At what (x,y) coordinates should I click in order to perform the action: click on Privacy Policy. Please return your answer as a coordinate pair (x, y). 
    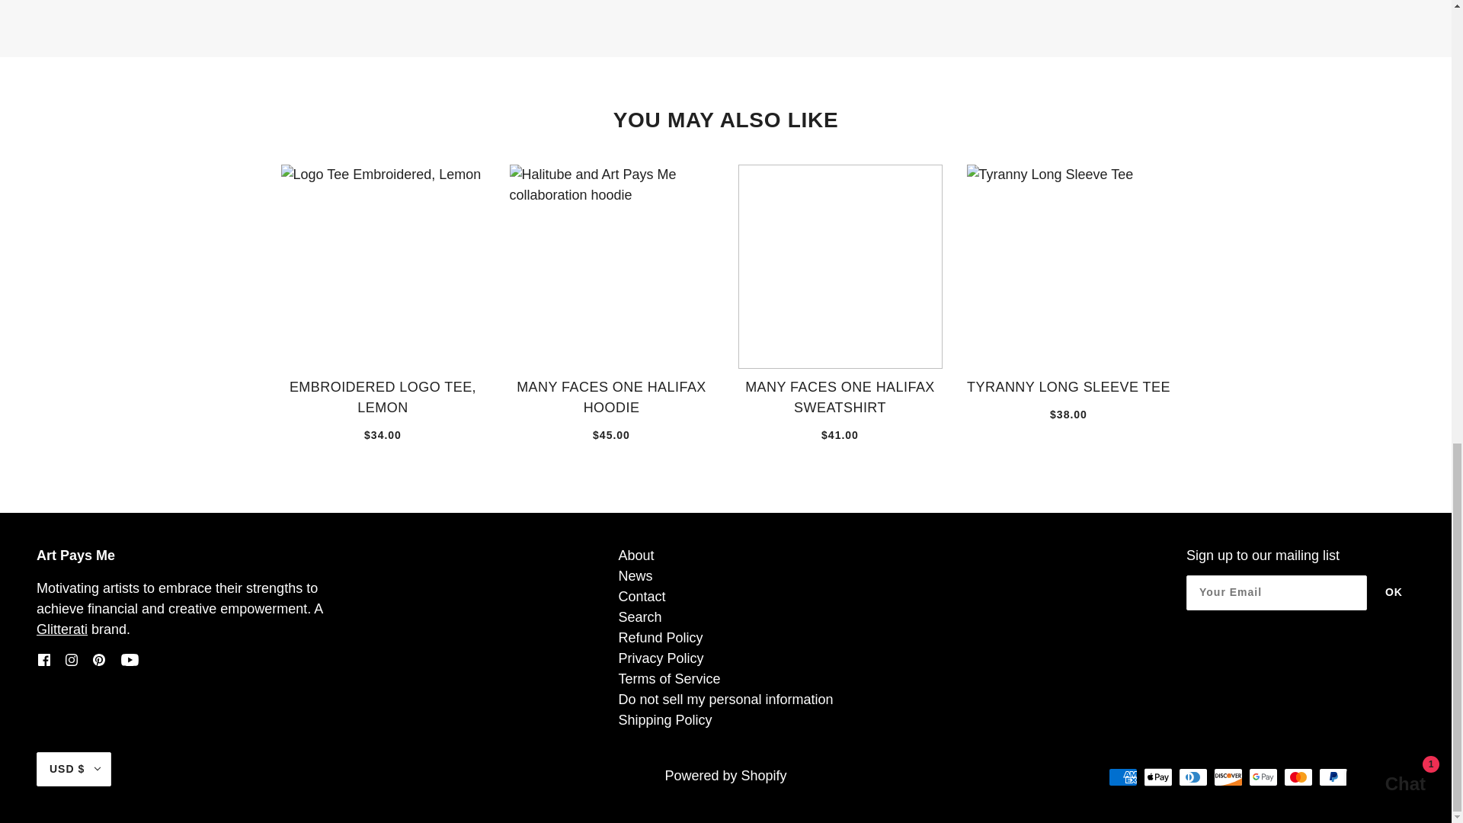
    Looking at the image, I should click on (660, 658).